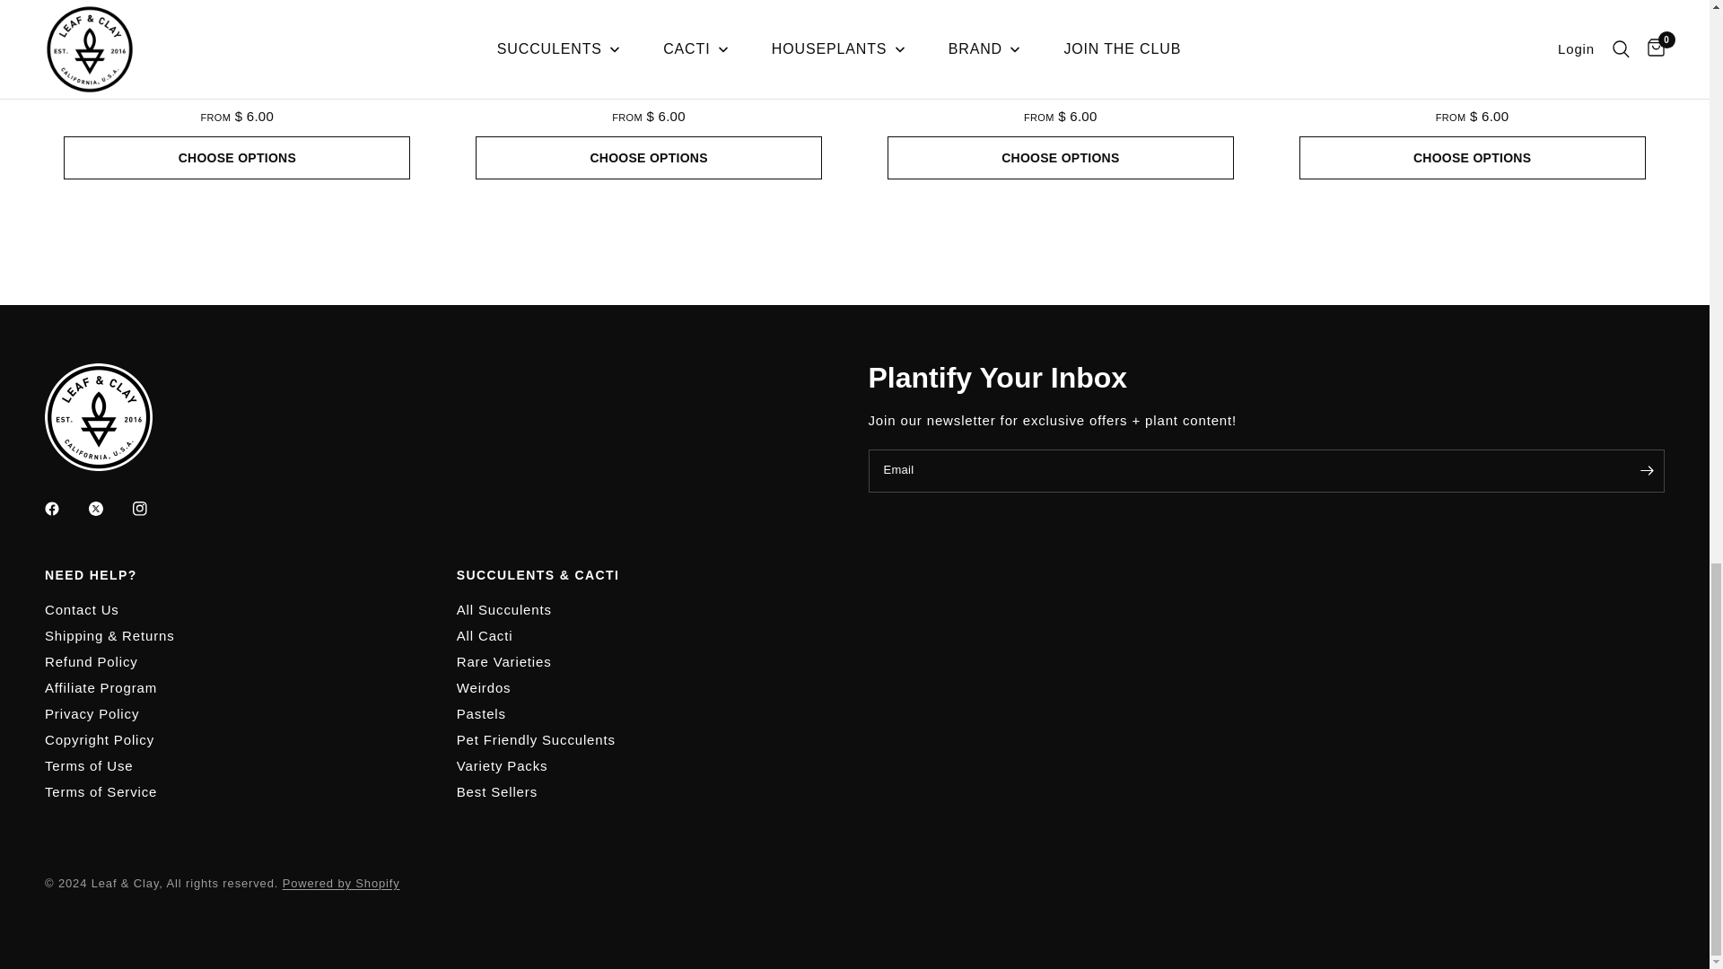 This screenshot has width=1723, height=969. I want to click on Aeonium 'Sunburst', so click(237, 93).